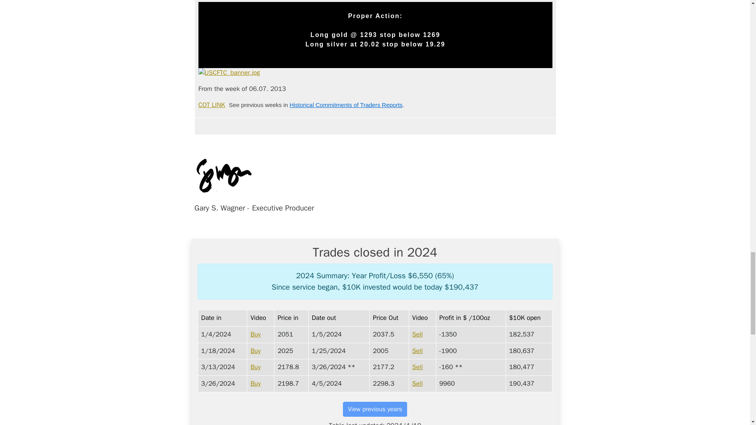 Image resolution: width=756 pixels, height=425 pixels. Describe the element at coordinates (419, 334) in the screenshot. I see `Sell` at that location.